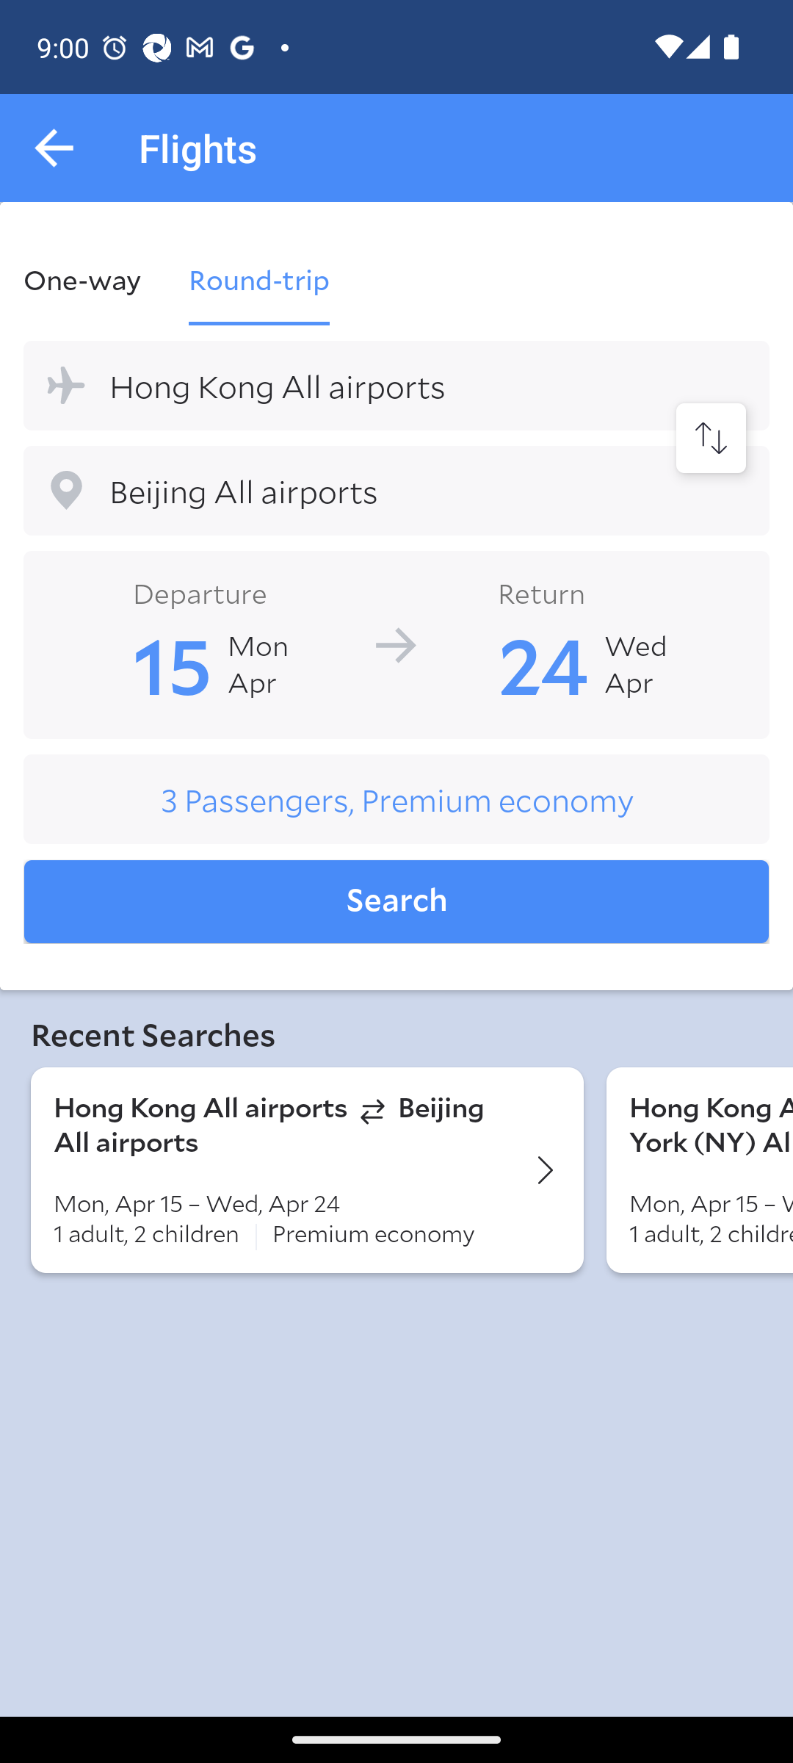  Describe the element at coordinates (396, 385) in the screenshot. I see `Hong Kong All airports` at that location.